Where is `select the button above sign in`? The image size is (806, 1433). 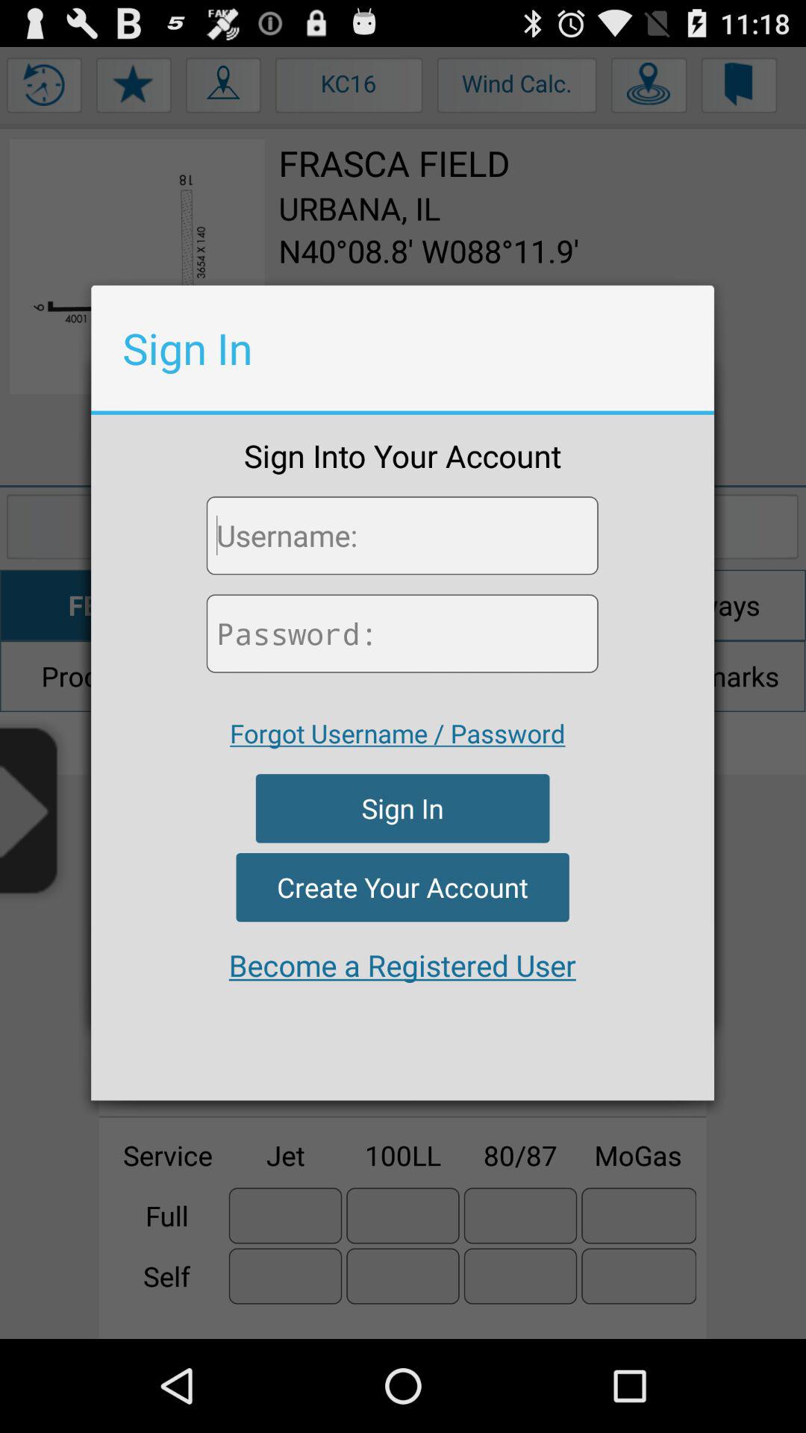 select the button above sign in is located at coordinates (397, 733).